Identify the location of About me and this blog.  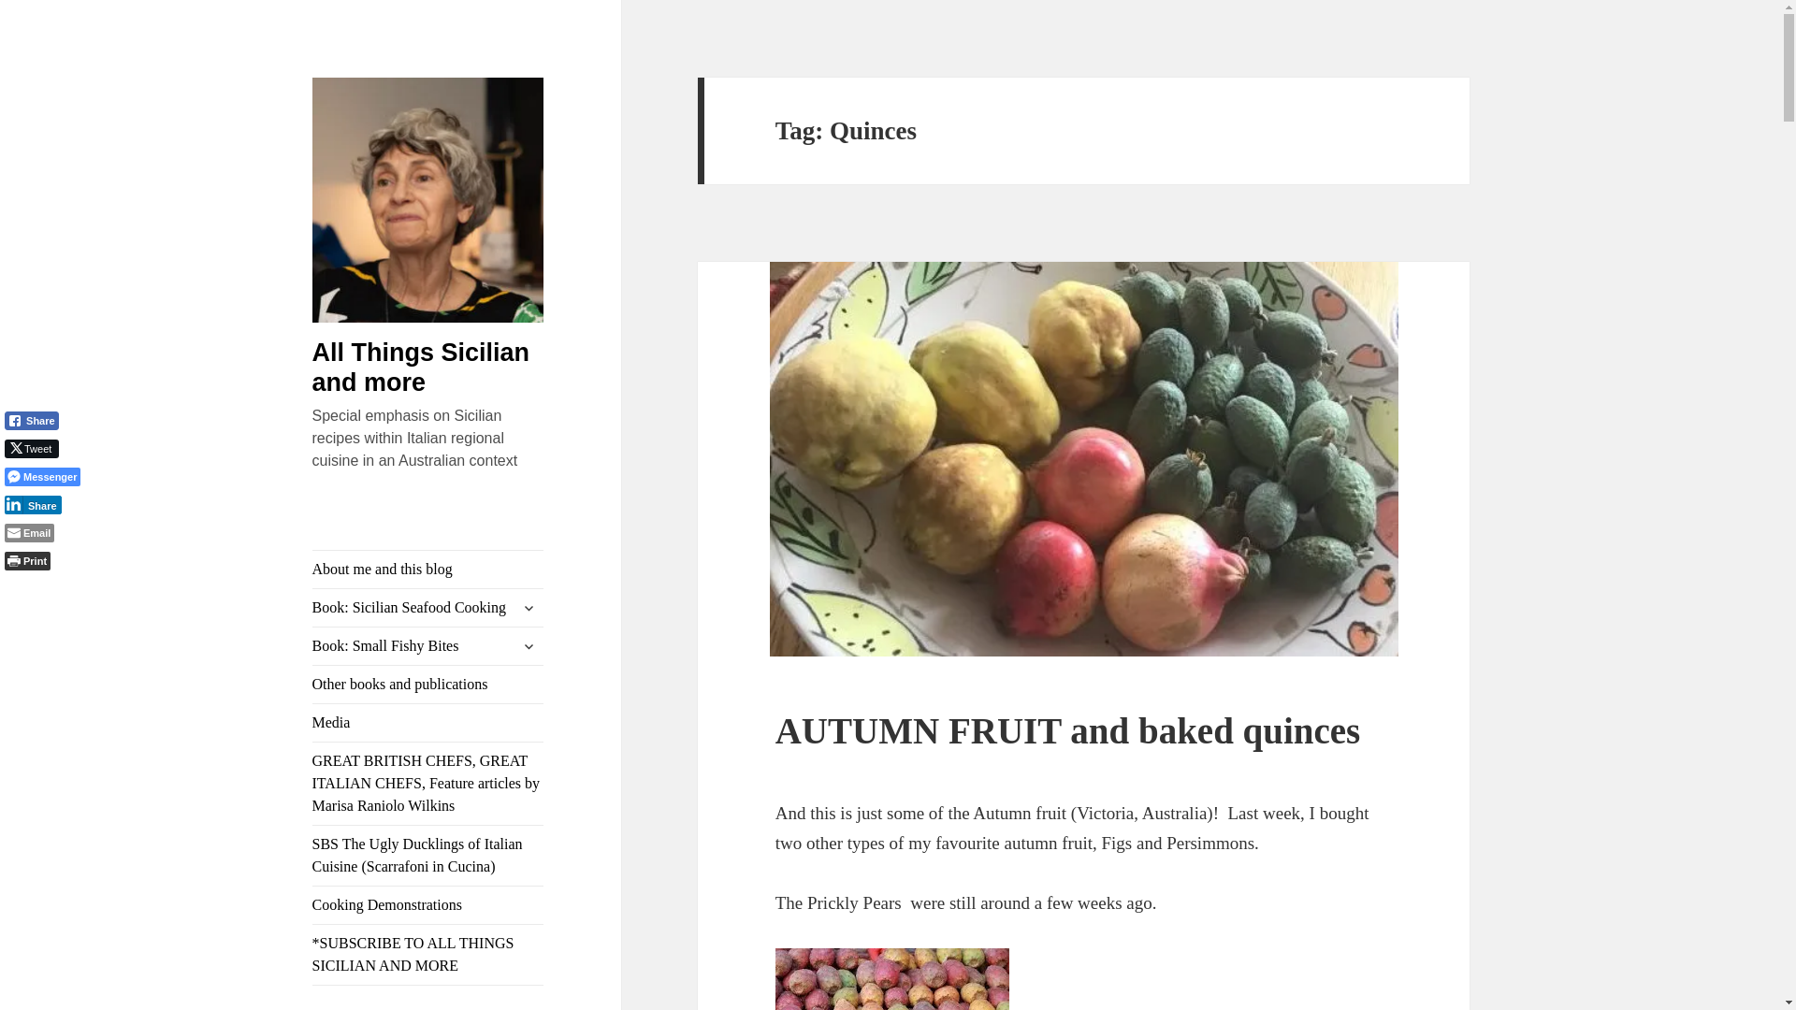
(428, 569).